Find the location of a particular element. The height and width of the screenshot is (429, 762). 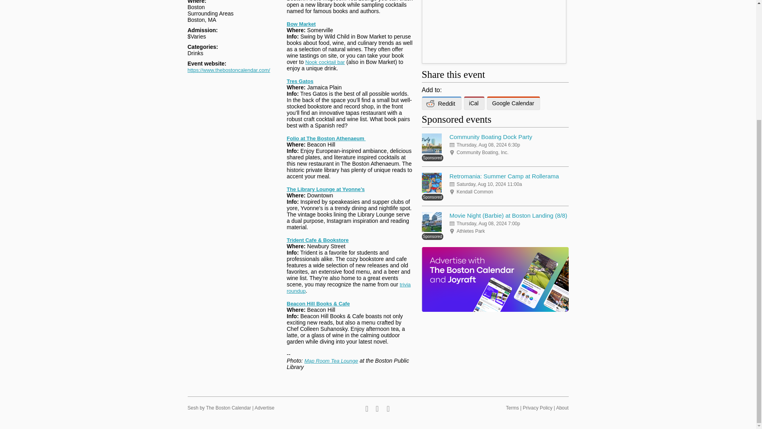

Sesh by The Boston Calendar is located at coordinates (219, 408).